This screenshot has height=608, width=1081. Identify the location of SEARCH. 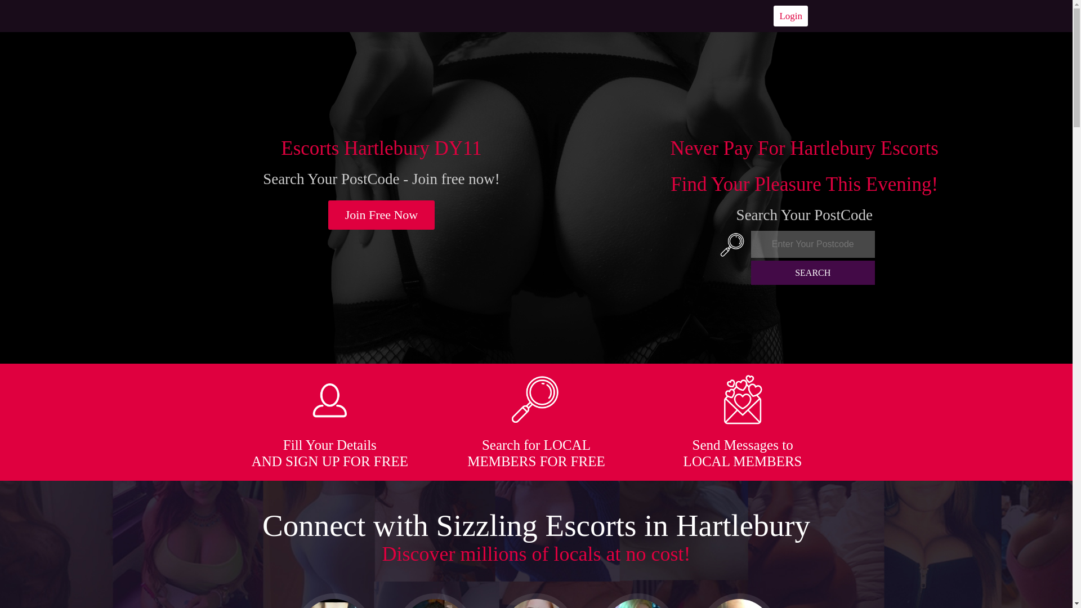
(813, 272).